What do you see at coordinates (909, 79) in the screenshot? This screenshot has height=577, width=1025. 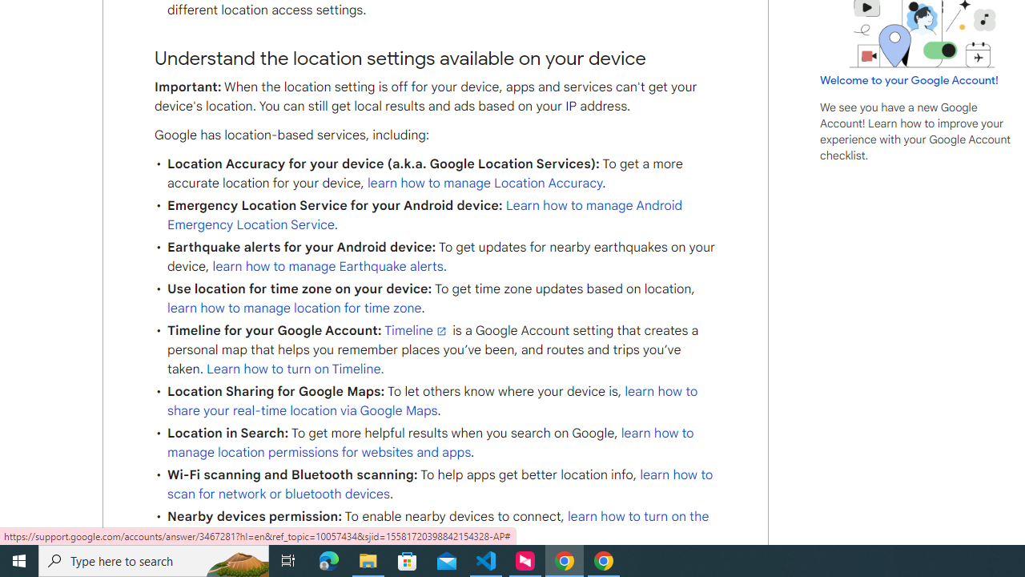 I see `Welcome to your Google Account!` at bounding box center [909, 79].